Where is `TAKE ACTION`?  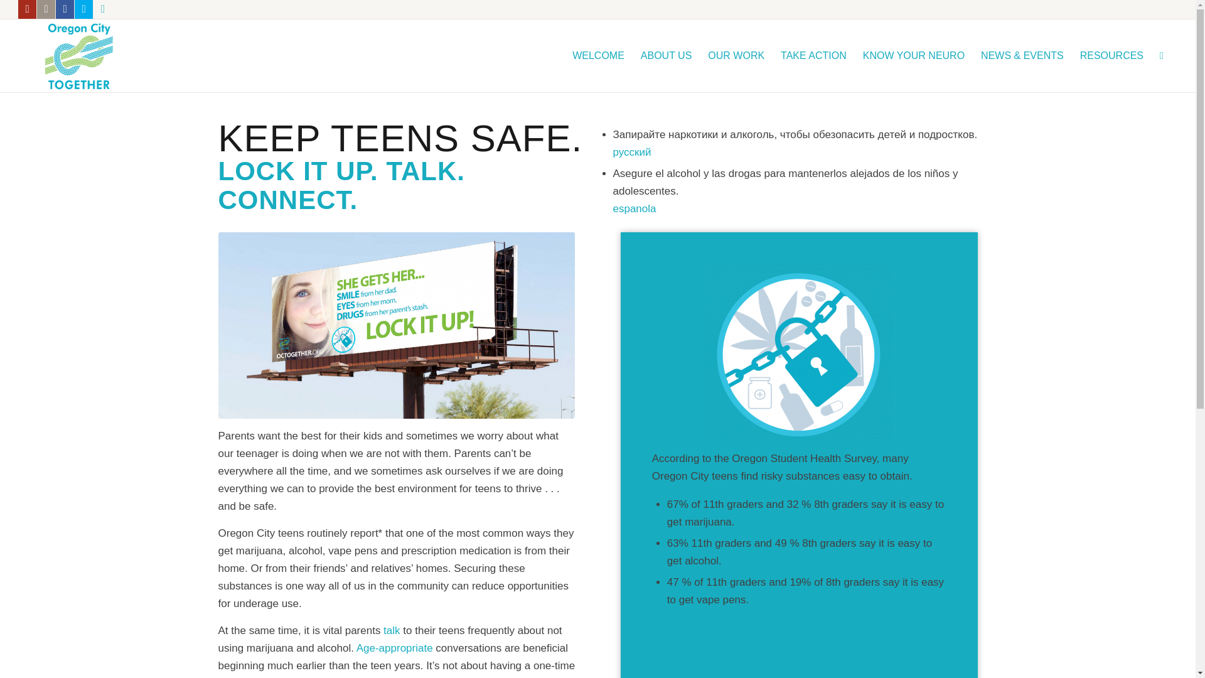
TAKE ACTION is located at coordinates (813, 55).